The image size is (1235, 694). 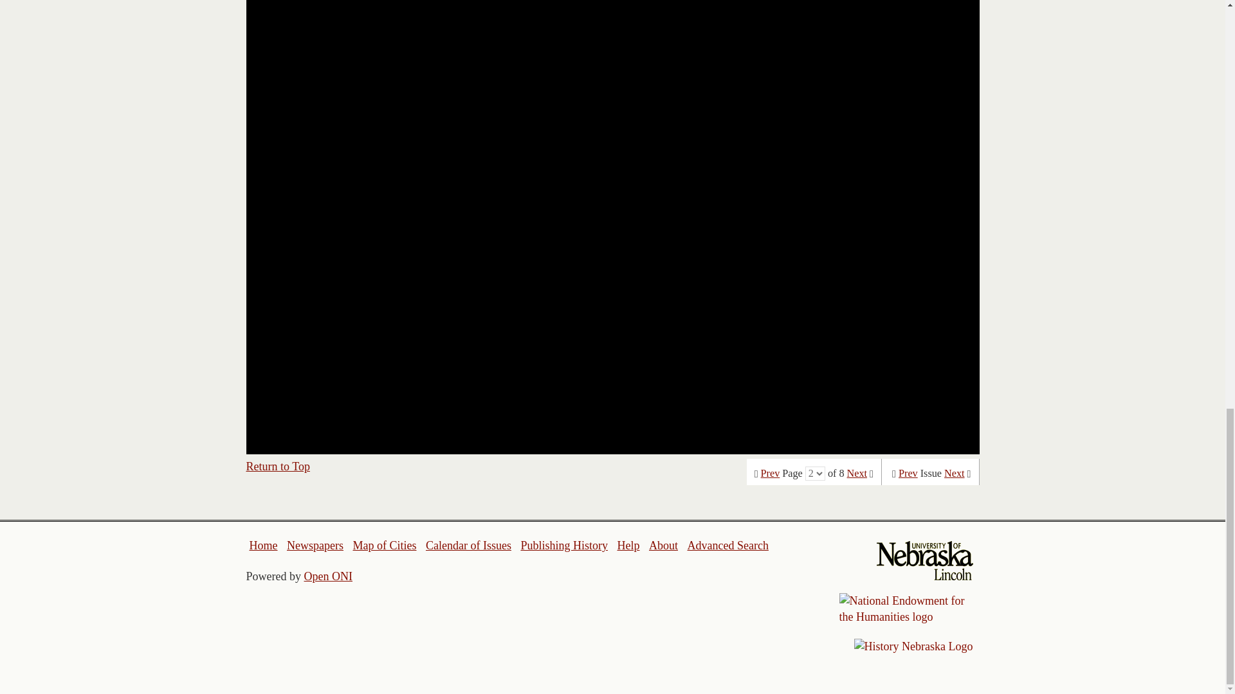 What do you see at coordinates (328, 576) in the screenshot?
I see `Open ONI` at bounding box center [328, 576].